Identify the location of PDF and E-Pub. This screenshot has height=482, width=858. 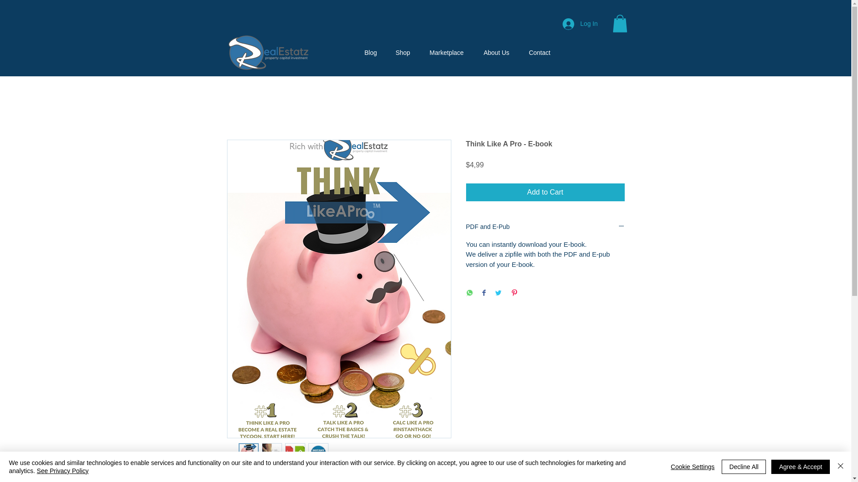
(545, 227).